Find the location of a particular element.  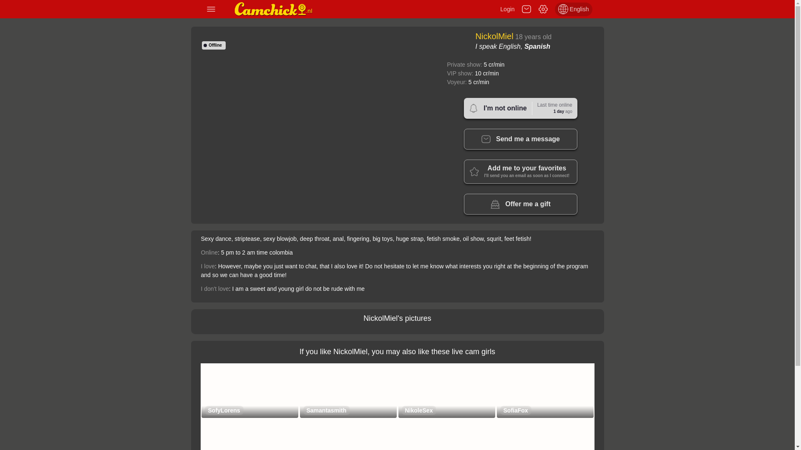

NikoleSex is located at coordinates (521, 204).